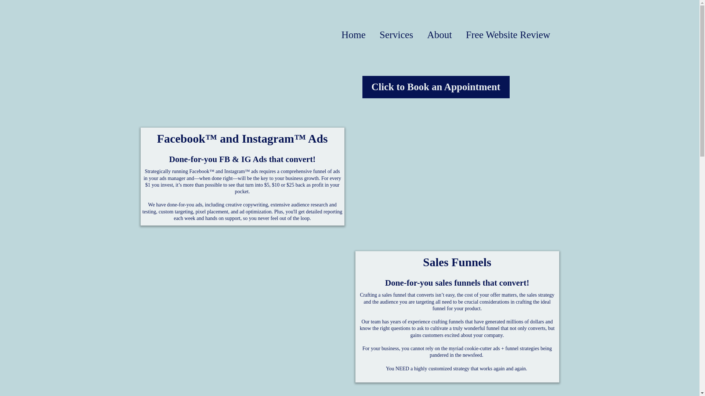 The height and width of the screenshot is (396, 705). I want to click on Services, so click(397, 35).